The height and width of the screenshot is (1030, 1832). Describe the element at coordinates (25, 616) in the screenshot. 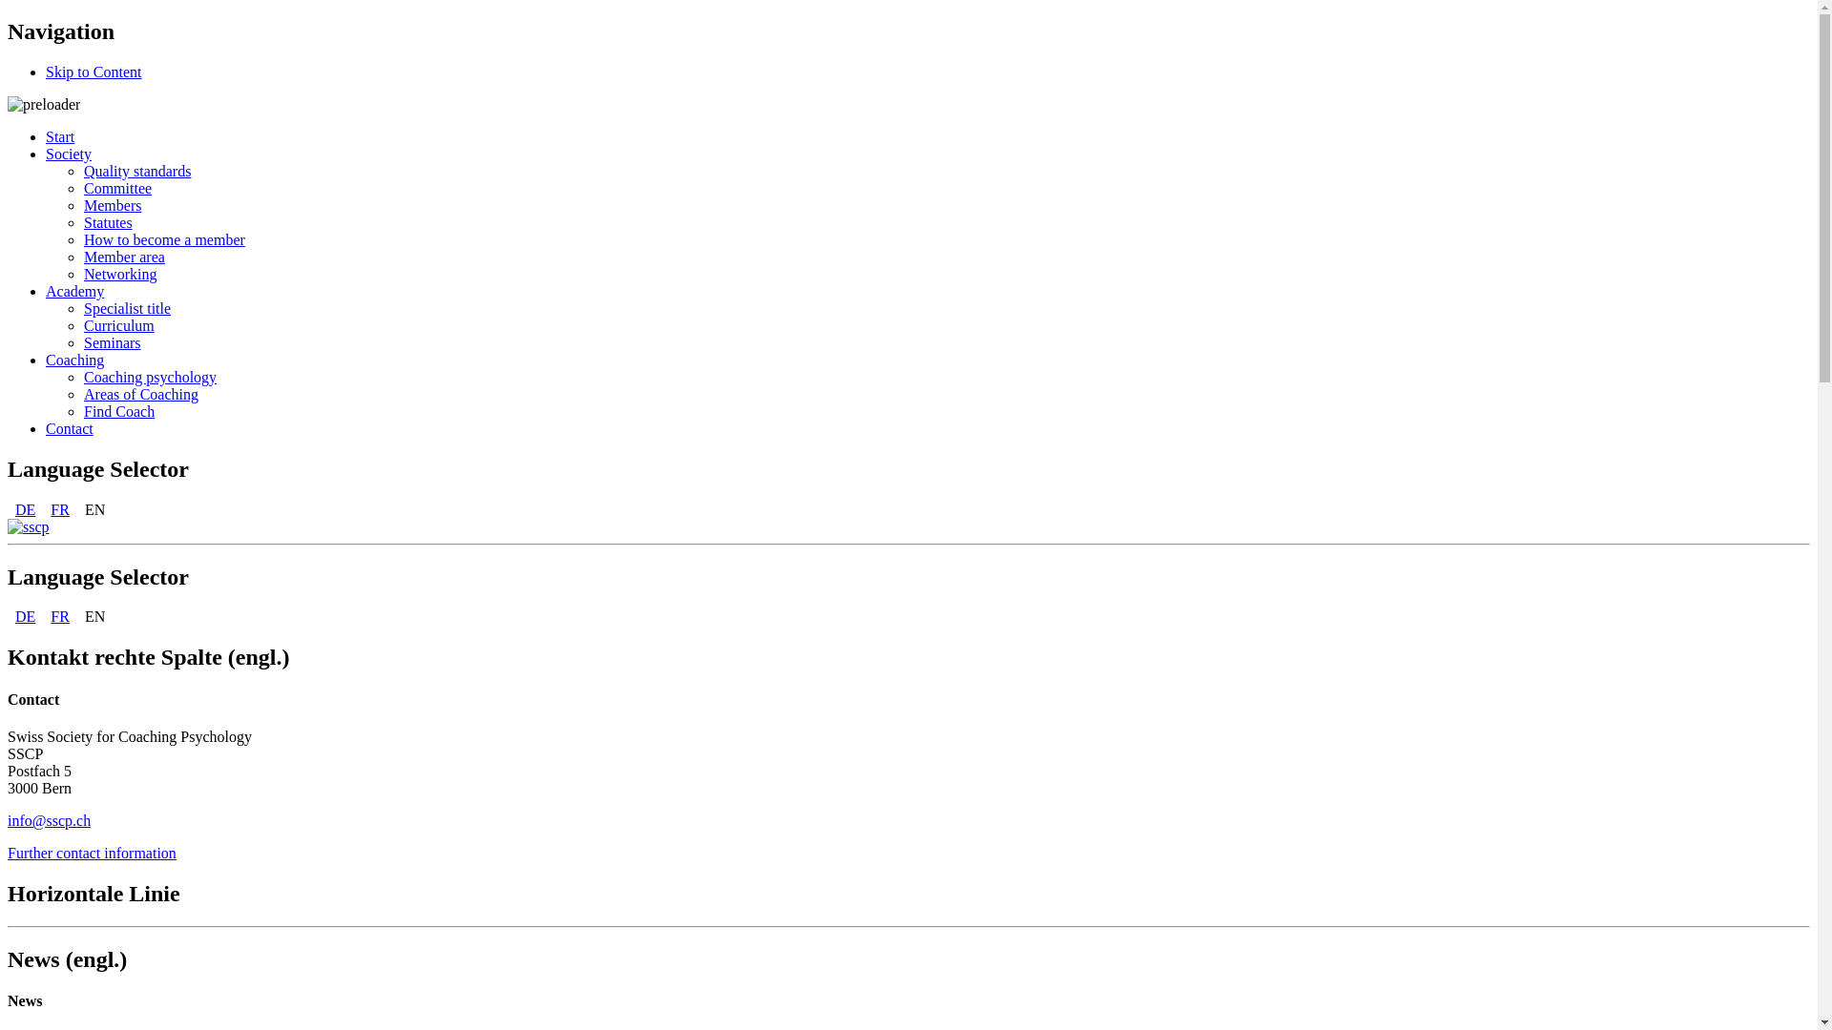

I see `DE` at that location.